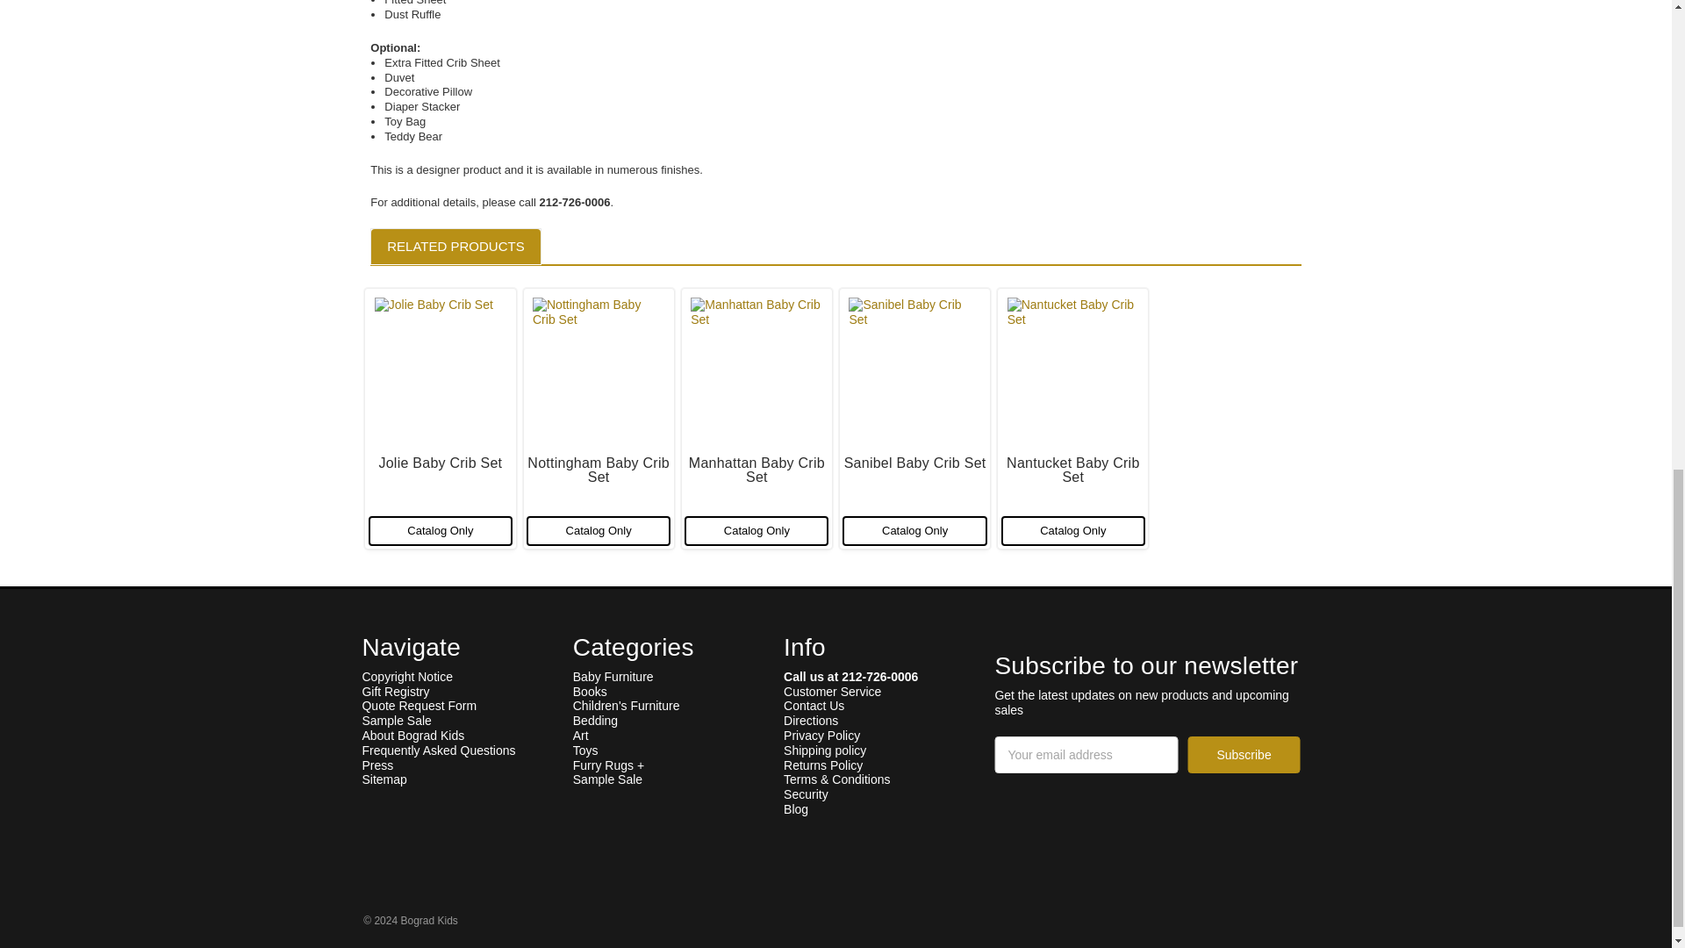  Describe the element at coordinates (441, 369) in the screenshot. I see `Jolie Baby Crib Set` at that location.